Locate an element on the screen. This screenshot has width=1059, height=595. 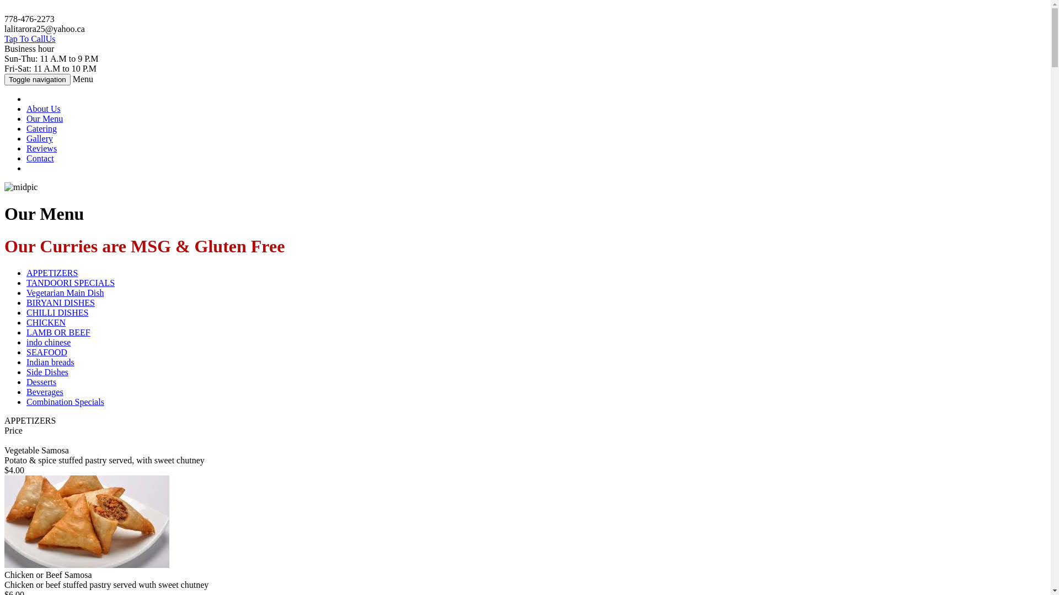
Tap To CallUs is located at coordinates (30, 39).